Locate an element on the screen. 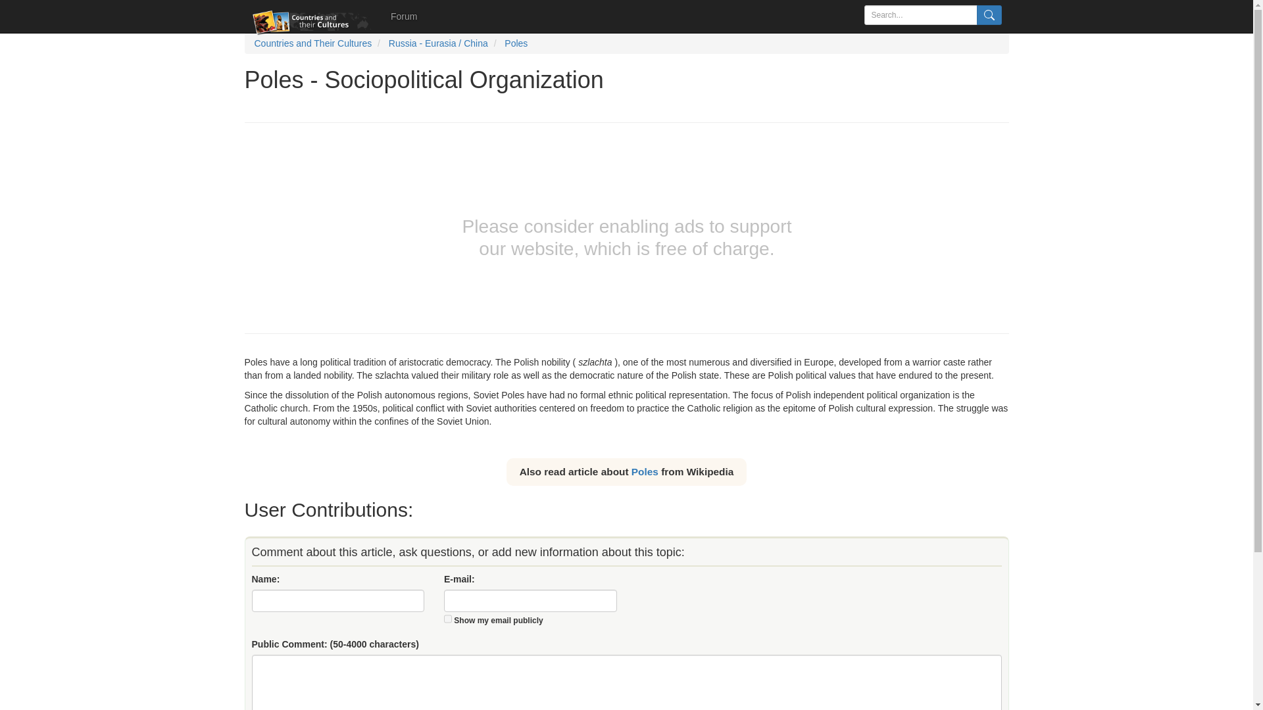  Poles is located at coordinates (516, 43).